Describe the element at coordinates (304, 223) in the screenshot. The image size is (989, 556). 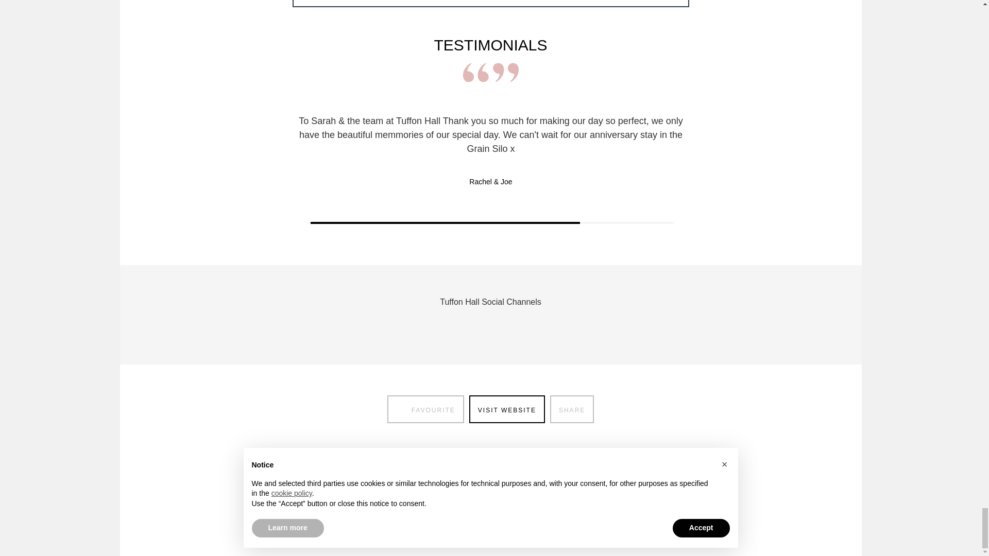
I see `previous slide` at that location.